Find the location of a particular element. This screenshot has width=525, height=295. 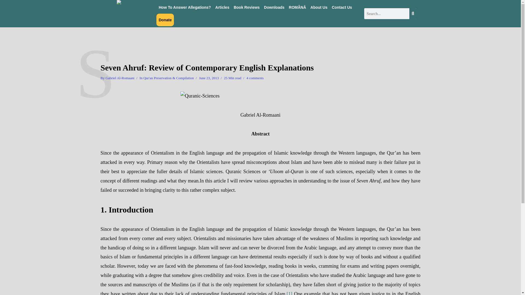

About Us is located at coordinates (319, 7).